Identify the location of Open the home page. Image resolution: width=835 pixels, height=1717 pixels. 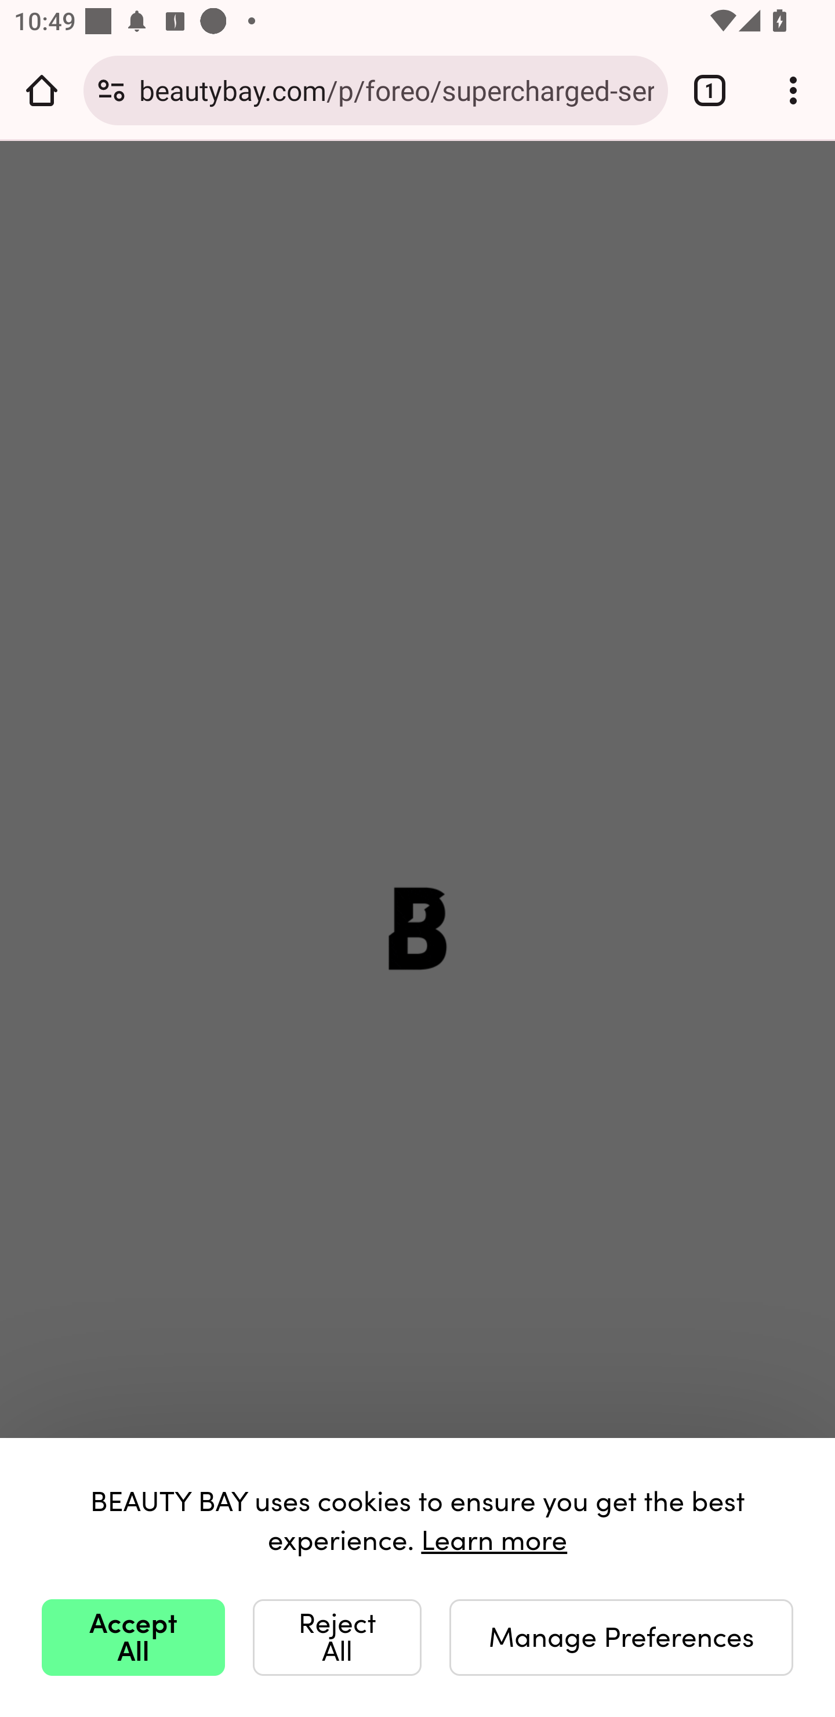
(42, 90).